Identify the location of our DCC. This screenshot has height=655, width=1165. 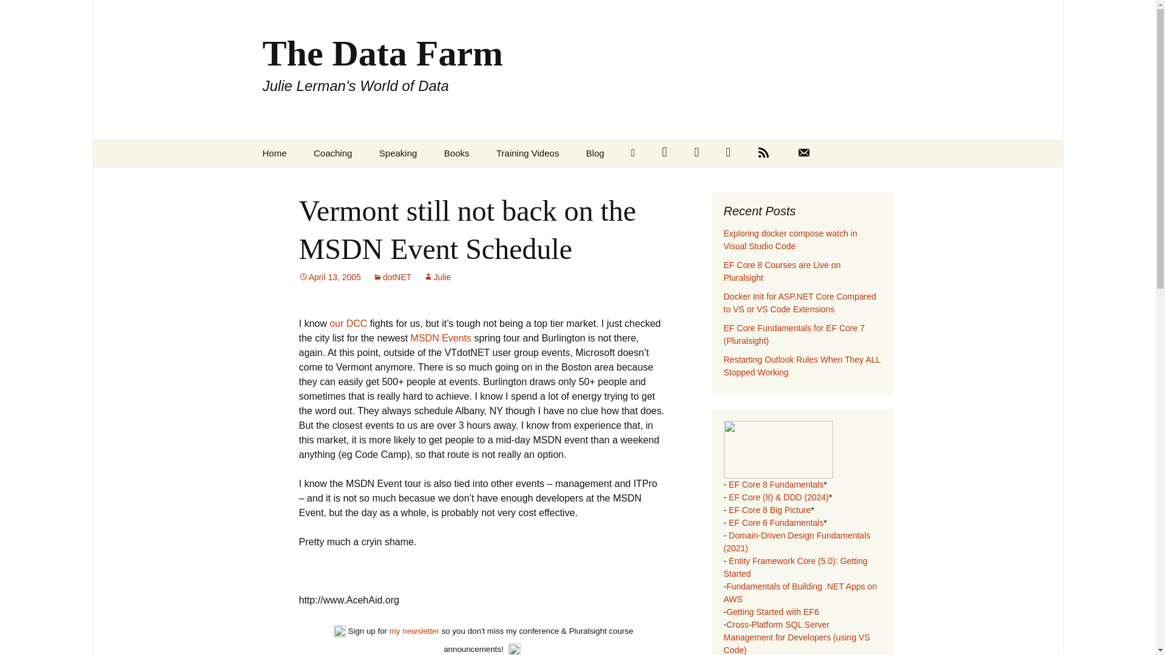
(696, 153).